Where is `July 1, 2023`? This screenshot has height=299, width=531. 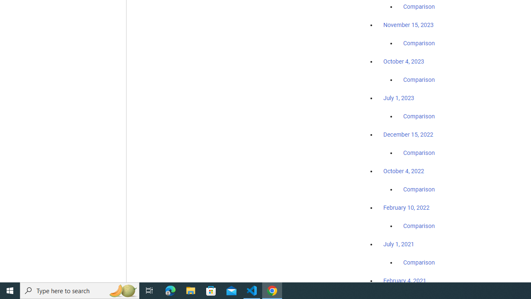
July 1, 2023 is located at coordinates (399, 98).